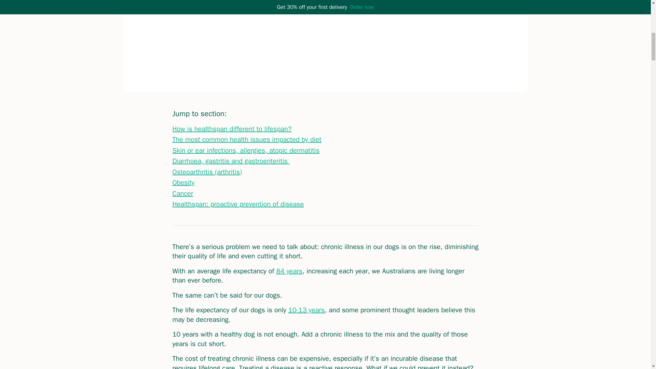 The width and height of the screenshot is (656, 369). Describe the element at coordinates (246, 150) in the screenshot. I see `Skin or ear infections, allergies, atopic dermatitis` at that location.